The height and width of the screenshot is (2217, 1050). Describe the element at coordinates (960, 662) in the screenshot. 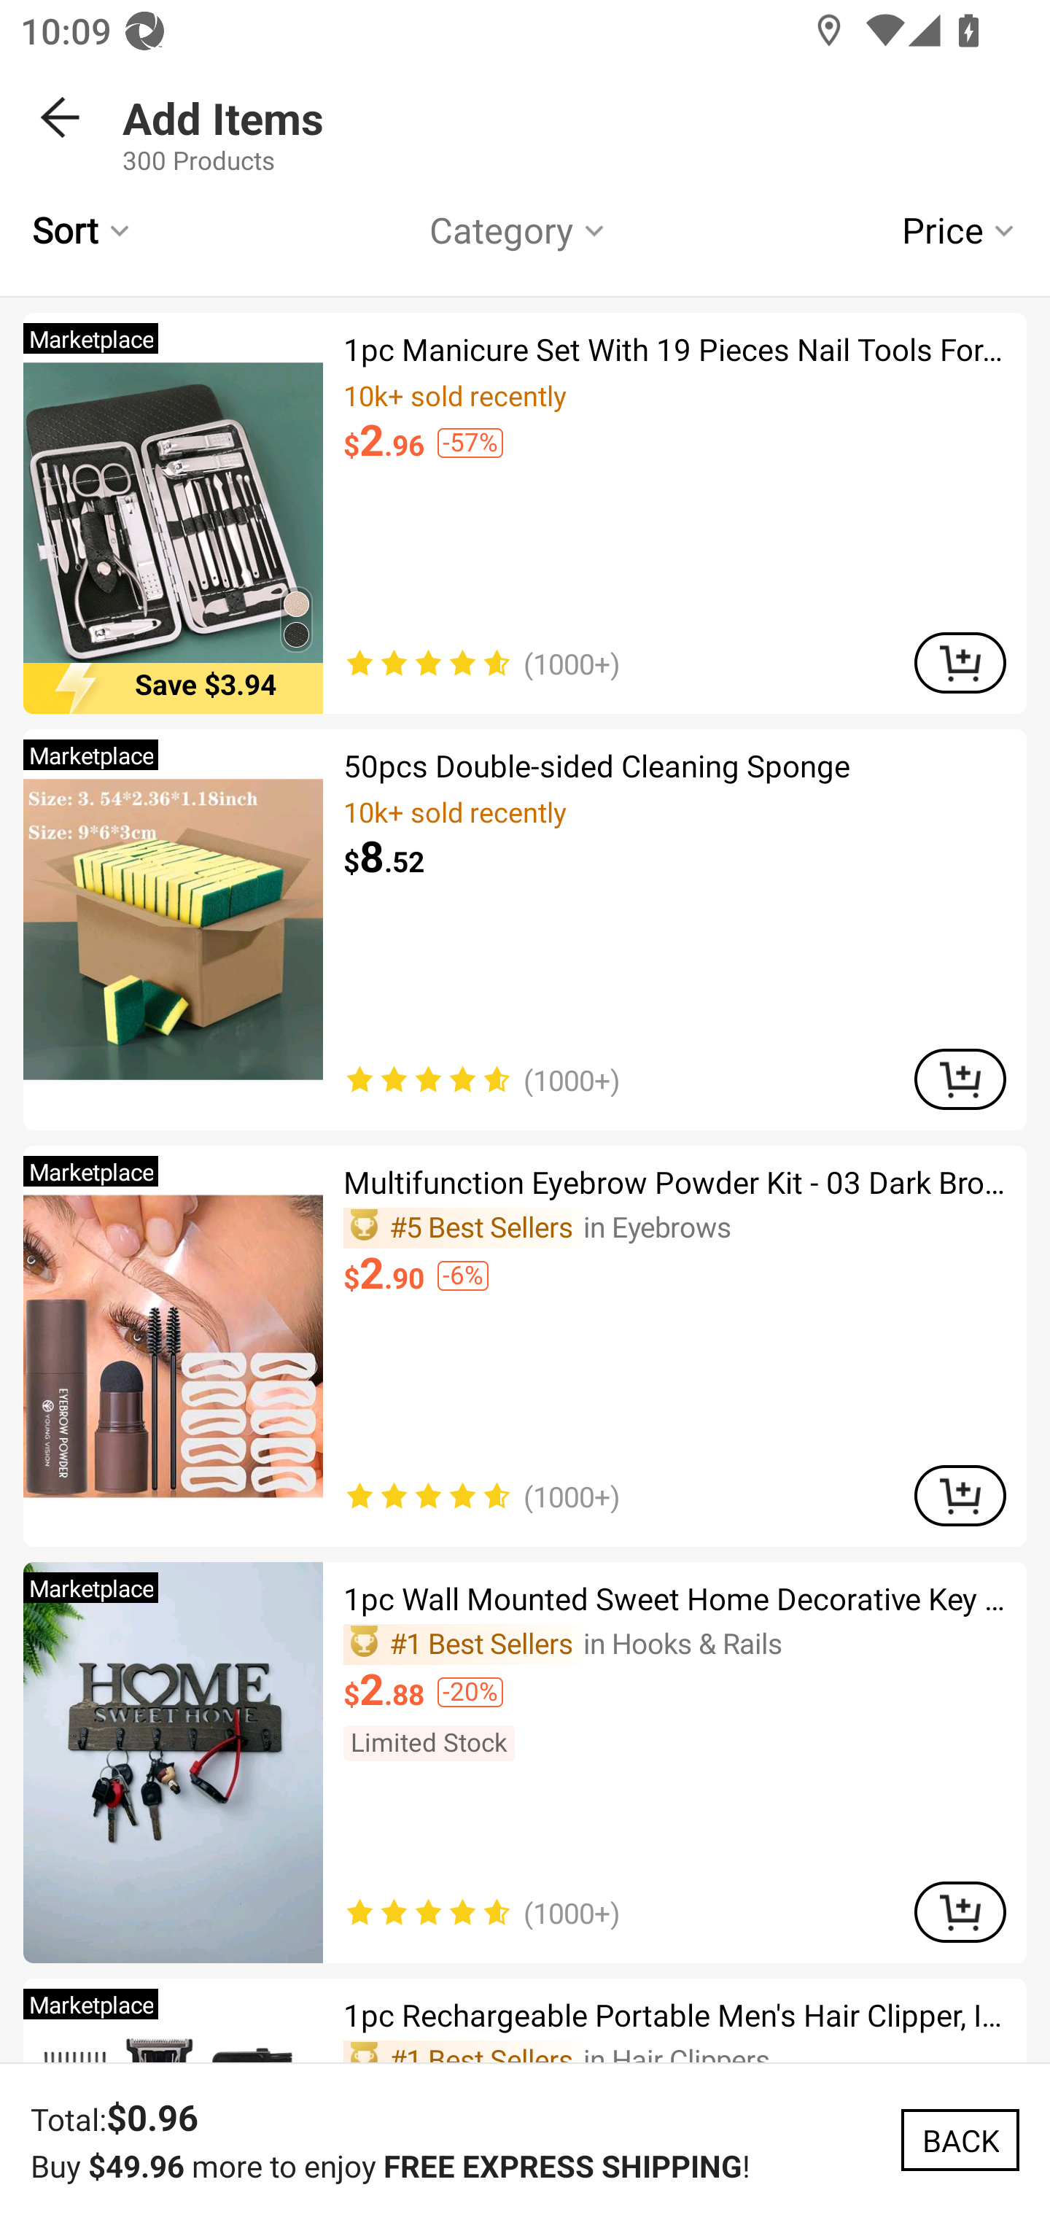

I see `ADD TO CART` at that location.